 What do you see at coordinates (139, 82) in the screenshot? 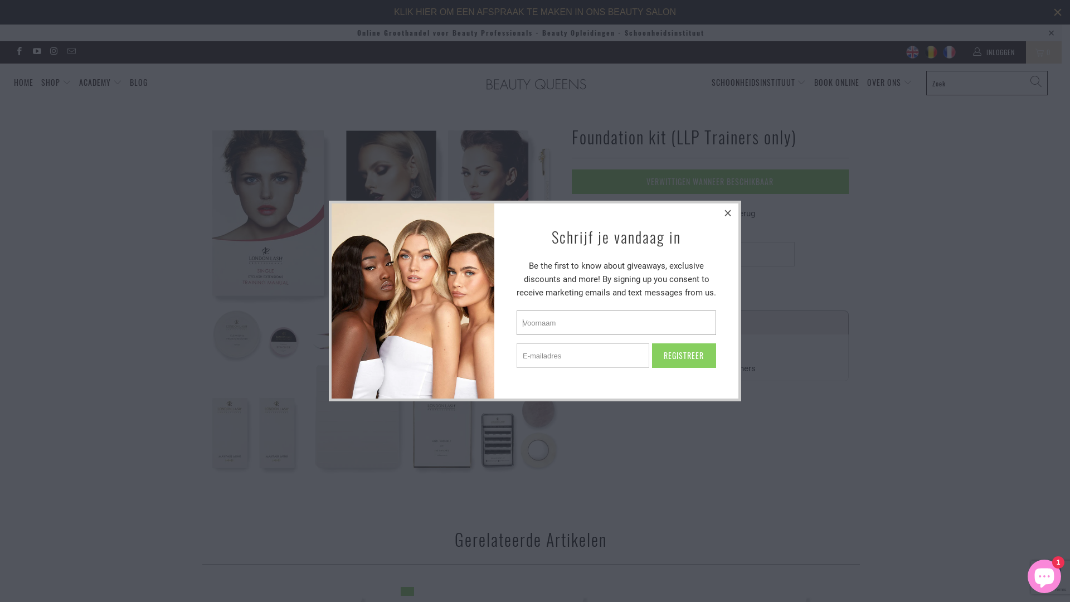
I see `BLOG` at bounding box center [139, 82].